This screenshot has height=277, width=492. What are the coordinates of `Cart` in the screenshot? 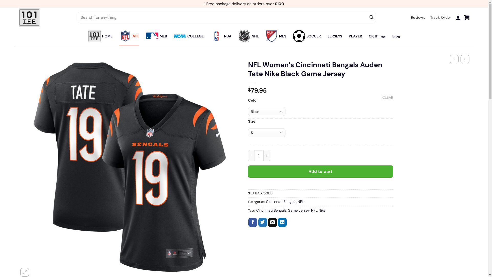 It's located at (467, 17).